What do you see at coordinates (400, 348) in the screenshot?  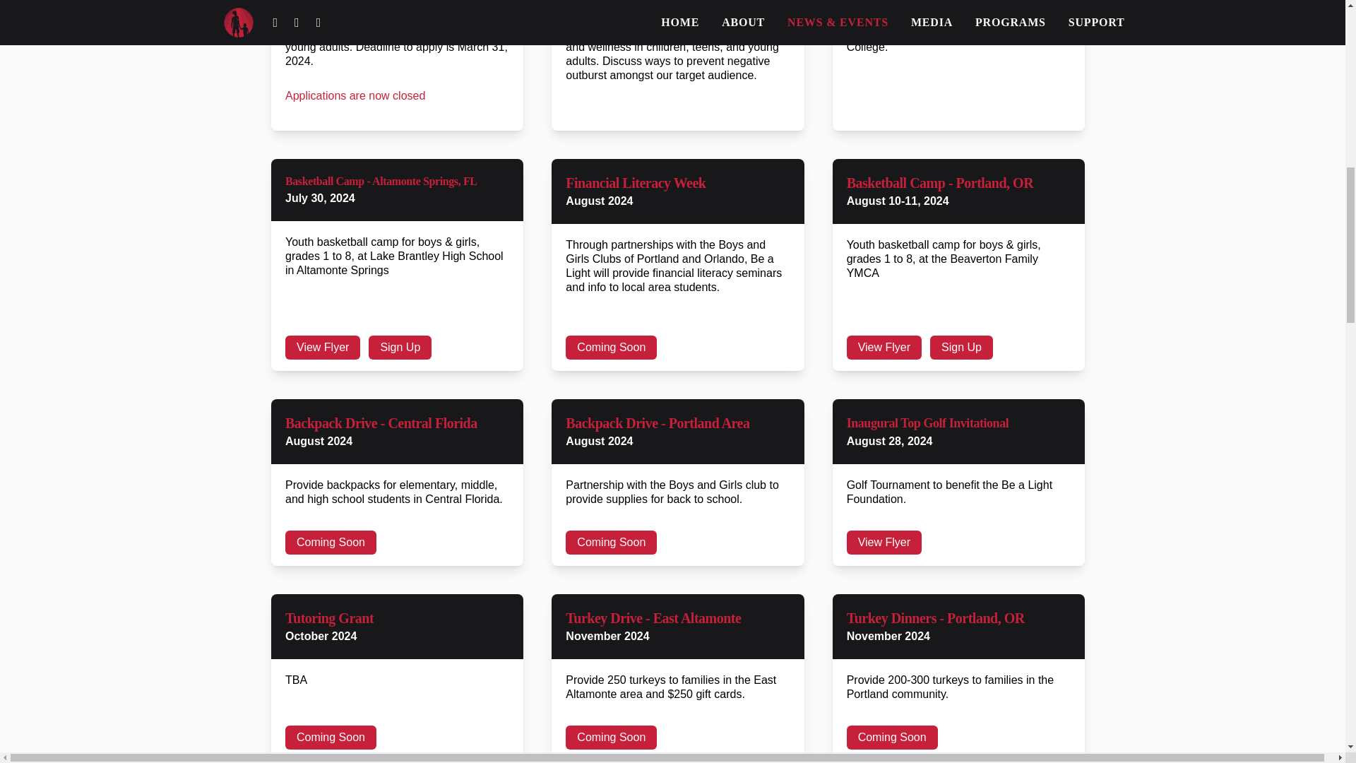 I see `Sign Up` at bounding box center [400, 348].